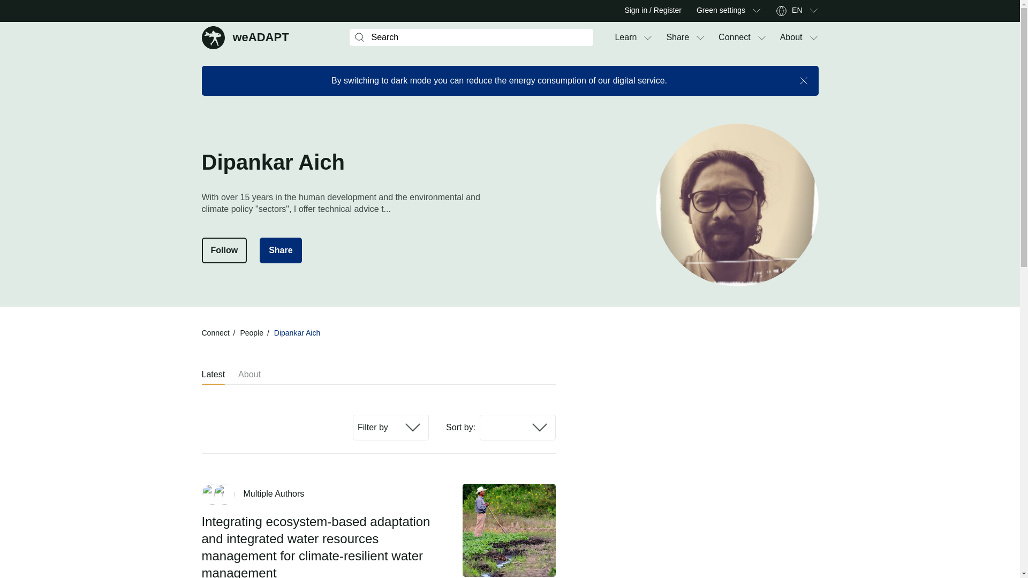 Image resolution: width=1028 pixels, height=578 pixels. I want to click on Share, so click(677, 37).